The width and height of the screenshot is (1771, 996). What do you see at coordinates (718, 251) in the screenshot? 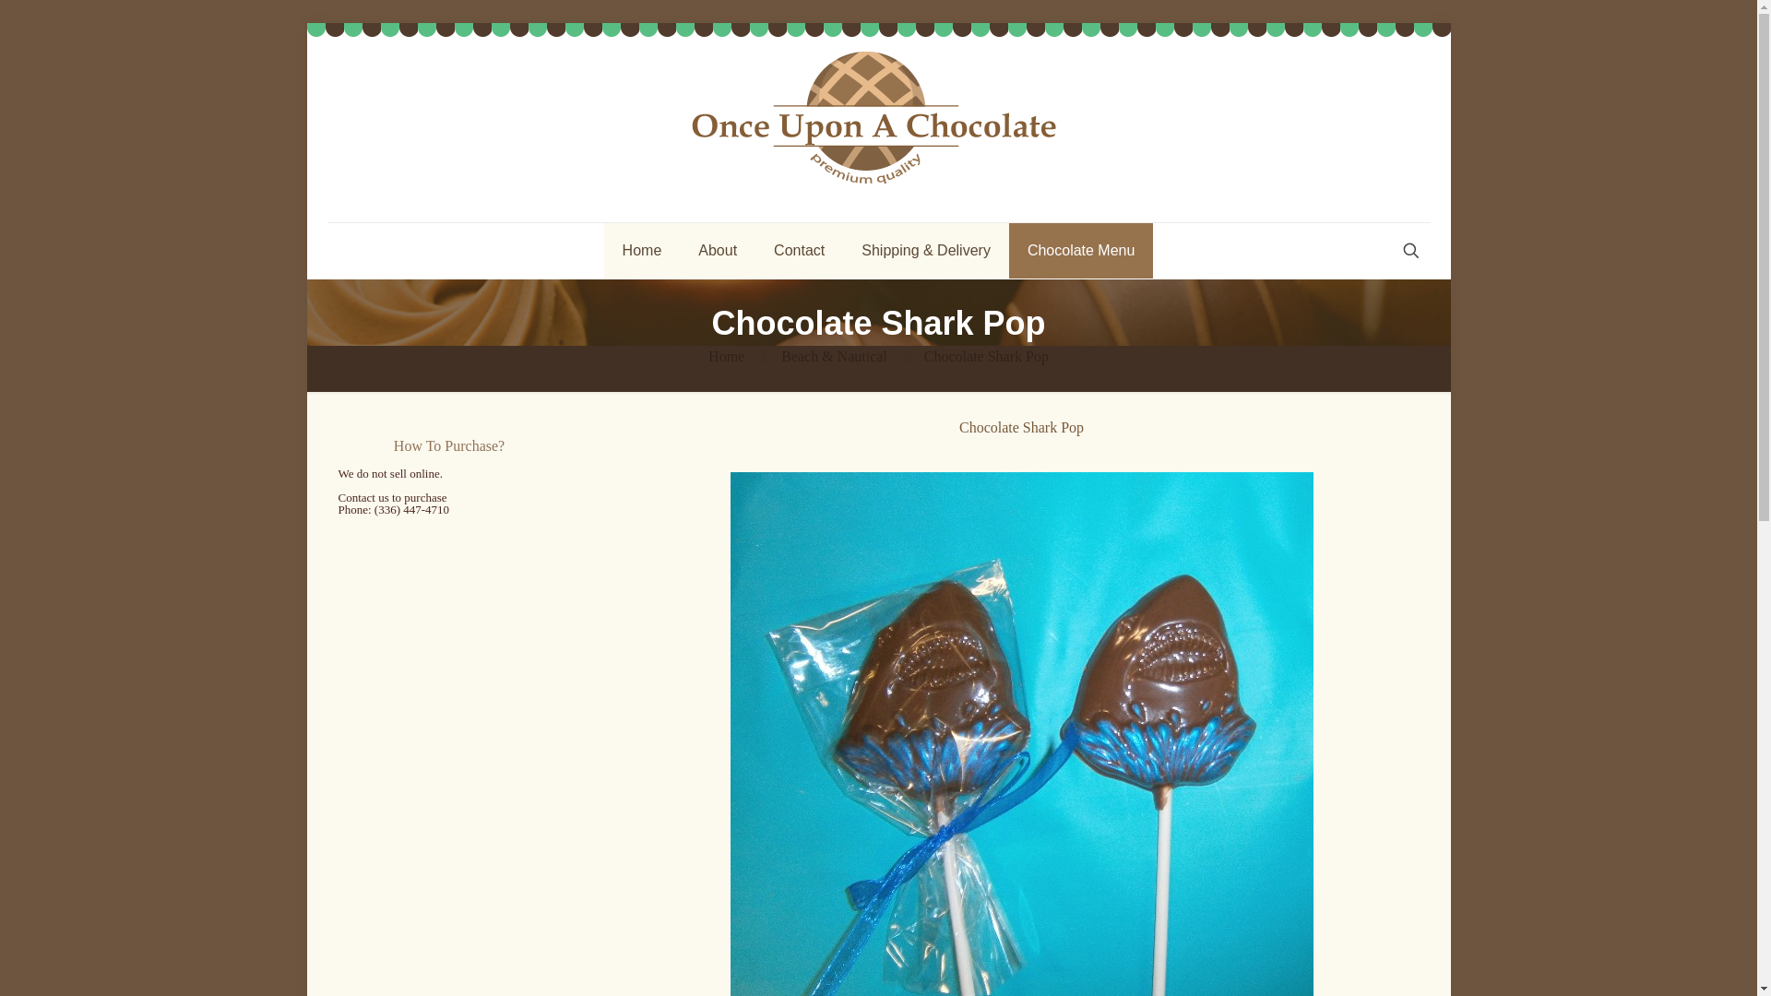
I see `About` at bounding box center [718, 251].